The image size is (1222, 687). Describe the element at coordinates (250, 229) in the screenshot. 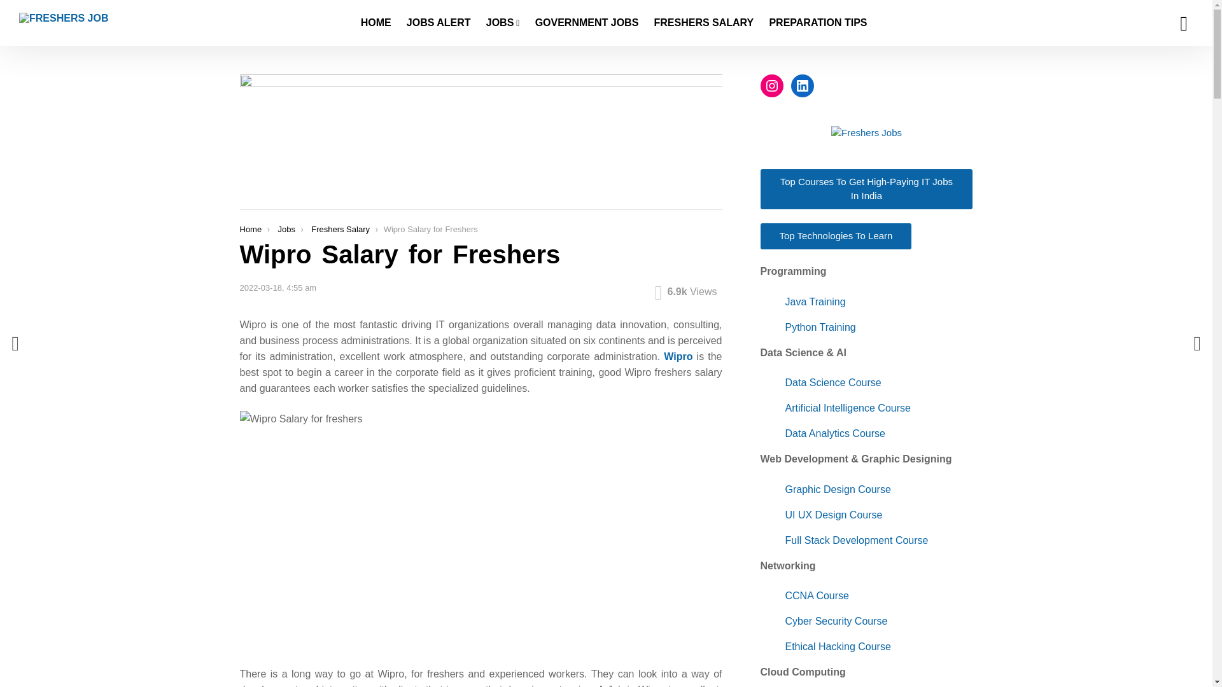

I see `Home` at that location.